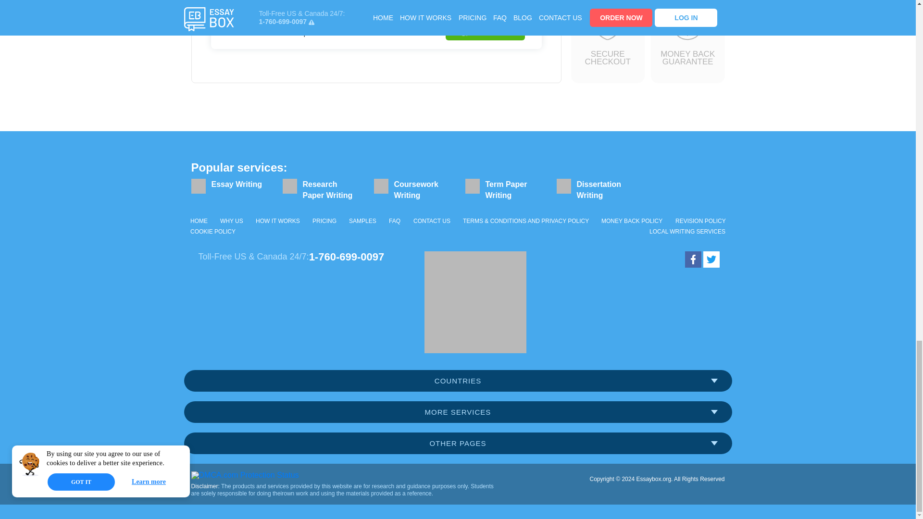 The width and height of the screenshot is (923, 519). Describe the element at coordinates (230, 188) in the screenshot. I see `Essay Writing` at that location.